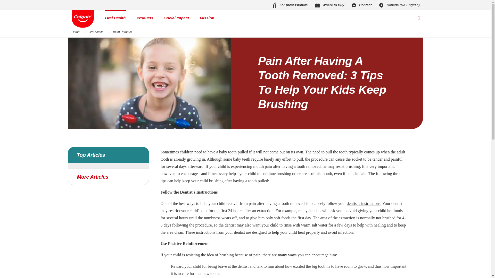 Image resolution: width=495 pixels, height=278 pixels. What do you see at coordinates (381, 5) in the screenshot?
I see `Location icon` at bounding box center [381, 5].